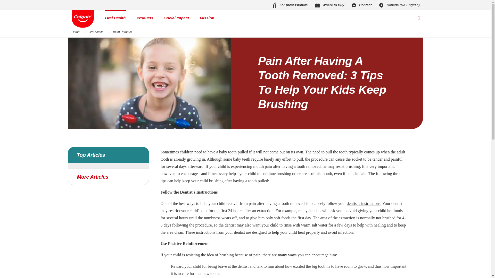 Image resolution: width=495 pixels, height=278 pixels. What do you see at coordinates (381, 5) in the screenshot?
I see `Location icon` at bounding box center [381, 5].